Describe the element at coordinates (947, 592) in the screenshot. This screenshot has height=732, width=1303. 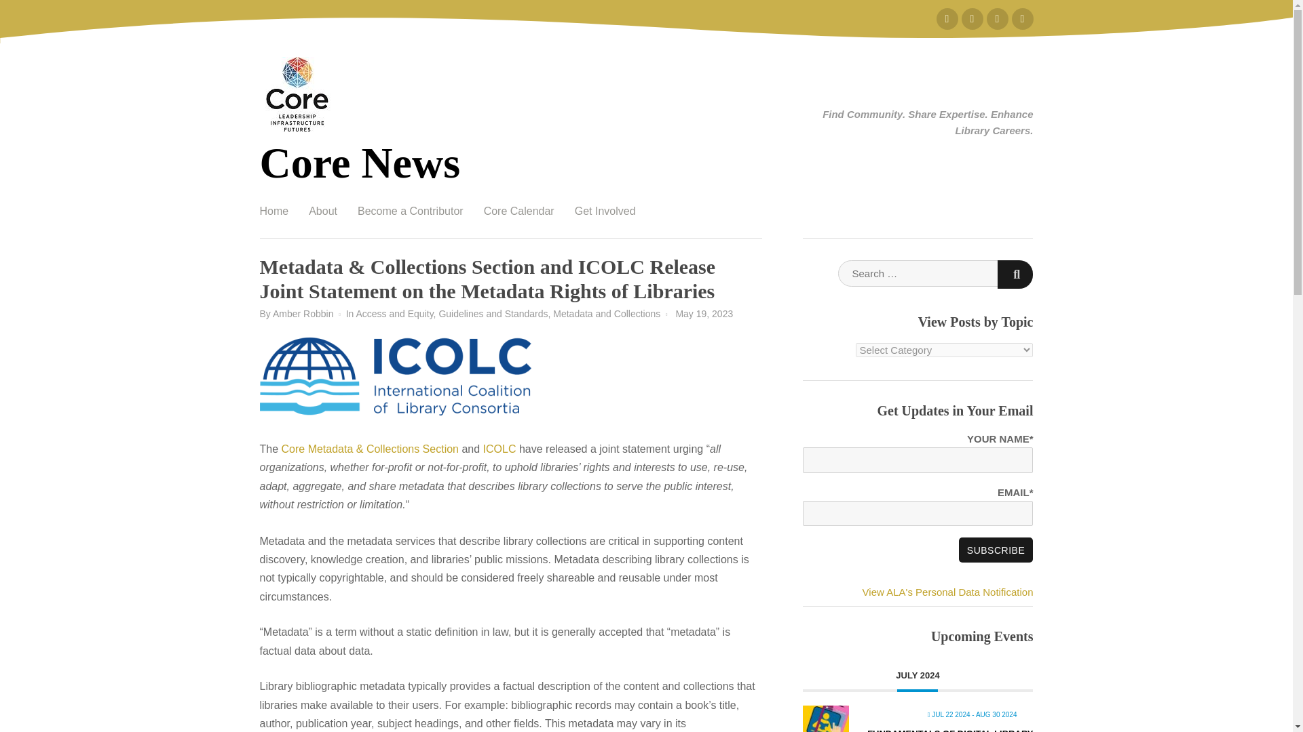
I see `View ALA's Personal Data Notification` at that location.